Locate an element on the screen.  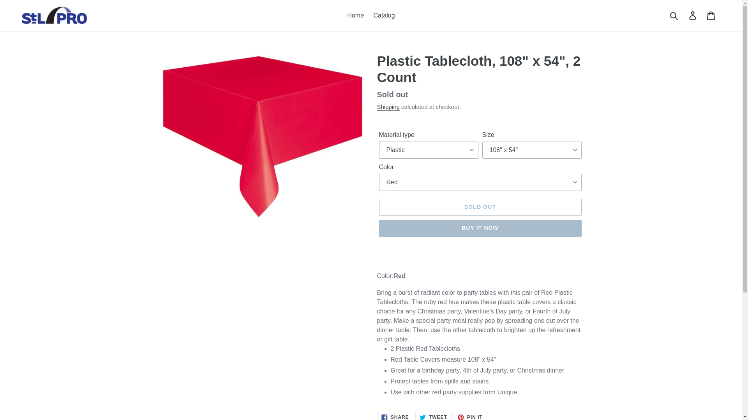
Catalog is located at coordinates (470, 415).